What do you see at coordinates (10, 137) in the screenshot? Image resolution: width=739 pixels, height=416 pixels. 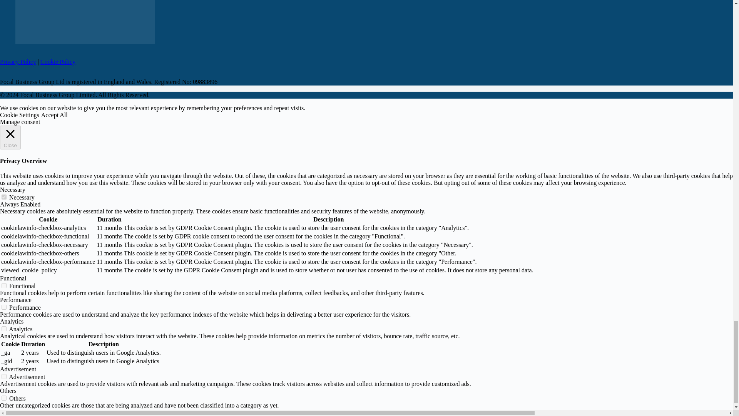 I see `Close` at bounding box center [10, 137].